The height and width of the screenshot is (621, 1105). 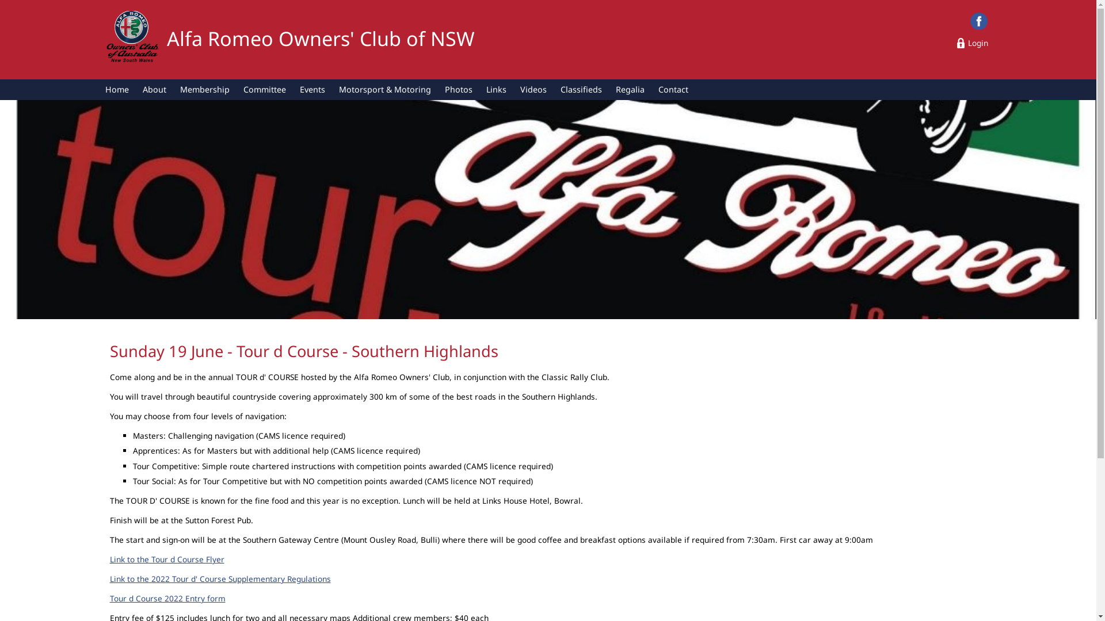 I want to click on Home page, so click(x=132, y=38).